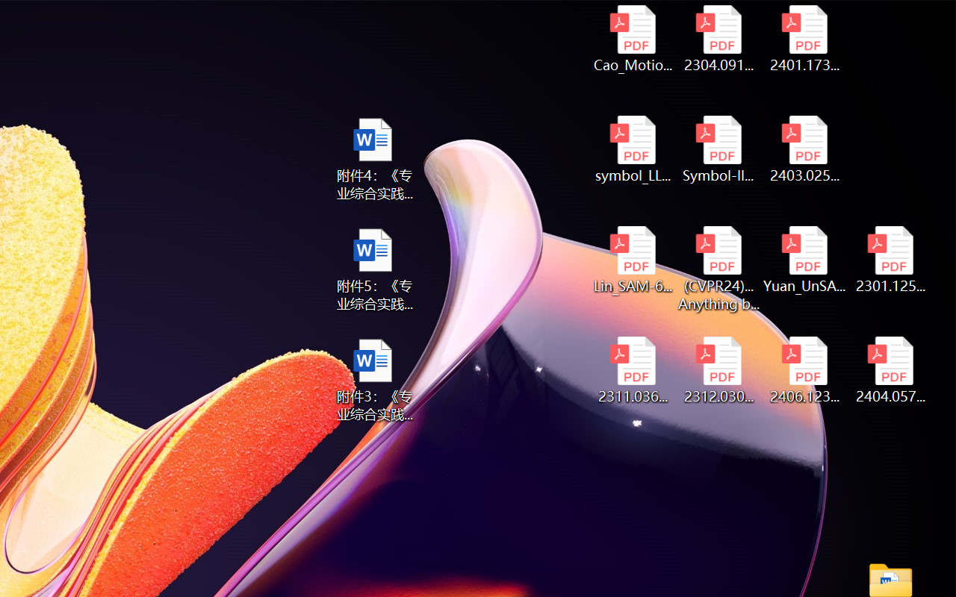 The image size is (956, 597). Describe the element at coordinates (805, 149) in the screenshot. I see `2403.02502v1.pdf` at that location.